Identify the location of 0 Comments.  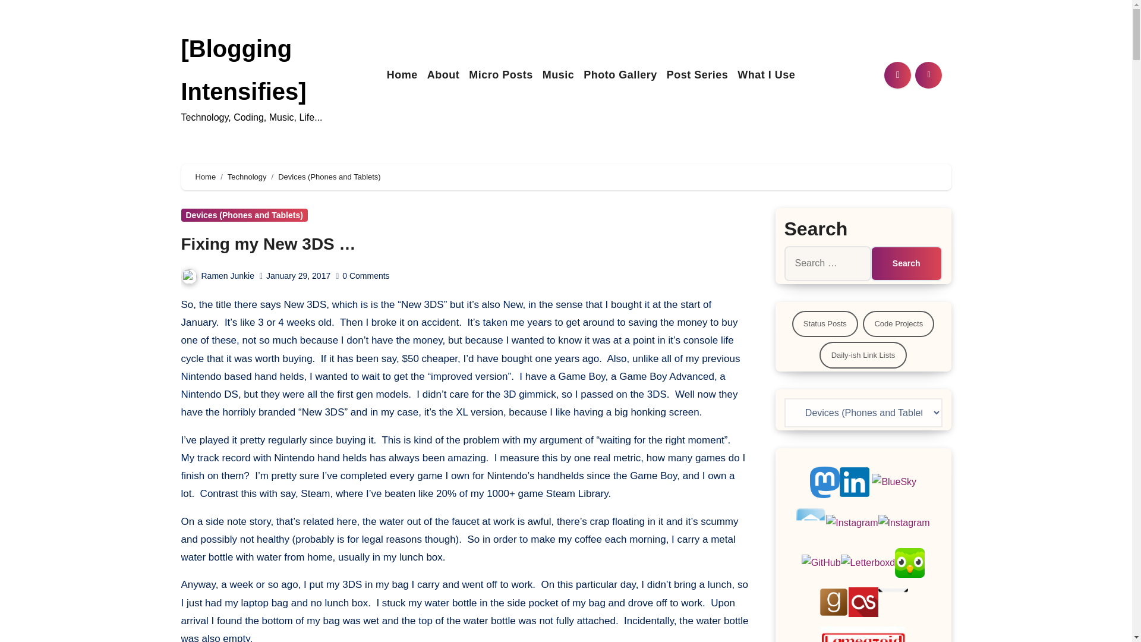
(365, 275).